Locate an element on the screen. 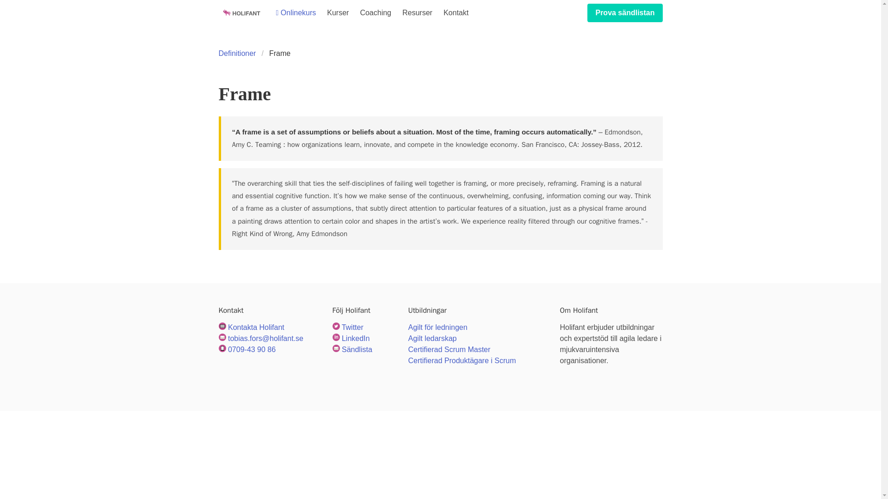 Image resolution: width=888 pixels, height=499 pixels. Certifierad Scrum Master is located at coordinates (450, 349).